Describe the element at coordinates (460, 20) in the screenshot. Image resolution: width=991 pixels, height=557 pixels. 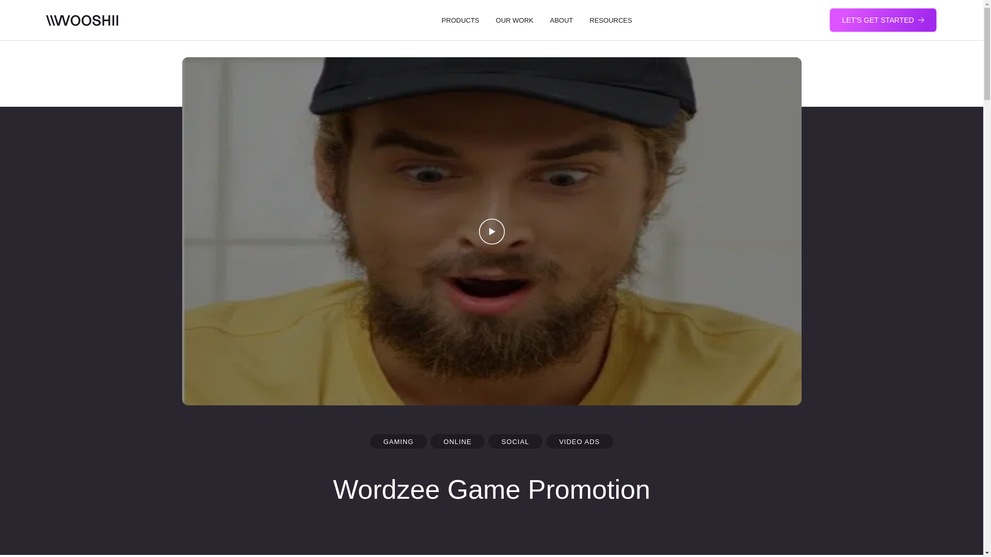
I see `PRODUCTS` at that location.